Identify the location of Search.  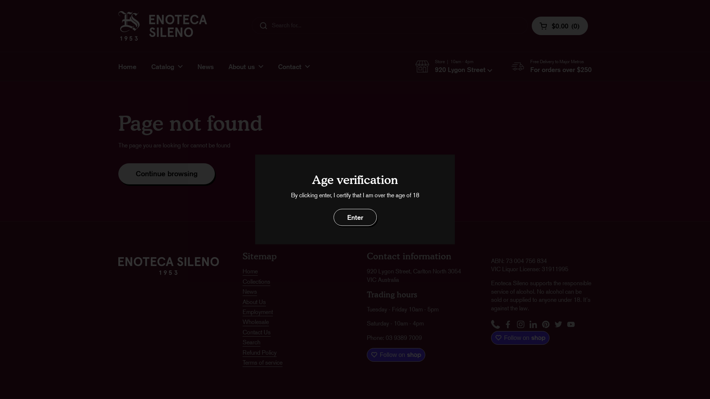
(251, 343).